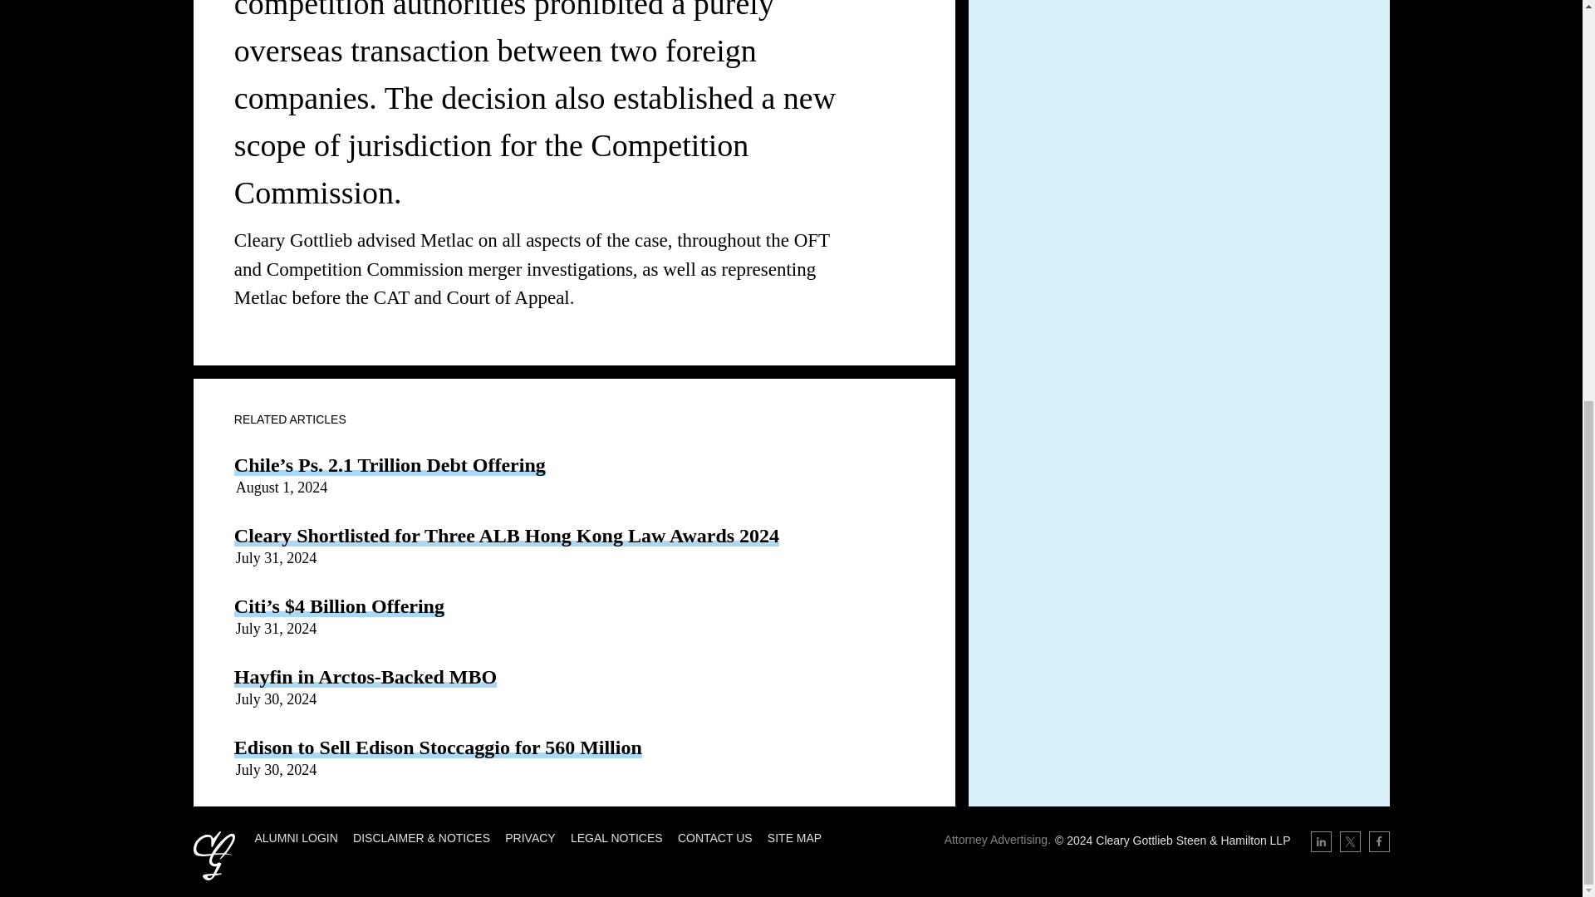 The height and width of the screenshot is (897, 1595). What do you see at coordinates (616, 838) in the screenshot?
I see `Legal Notices` at bounding box center [616, 838].